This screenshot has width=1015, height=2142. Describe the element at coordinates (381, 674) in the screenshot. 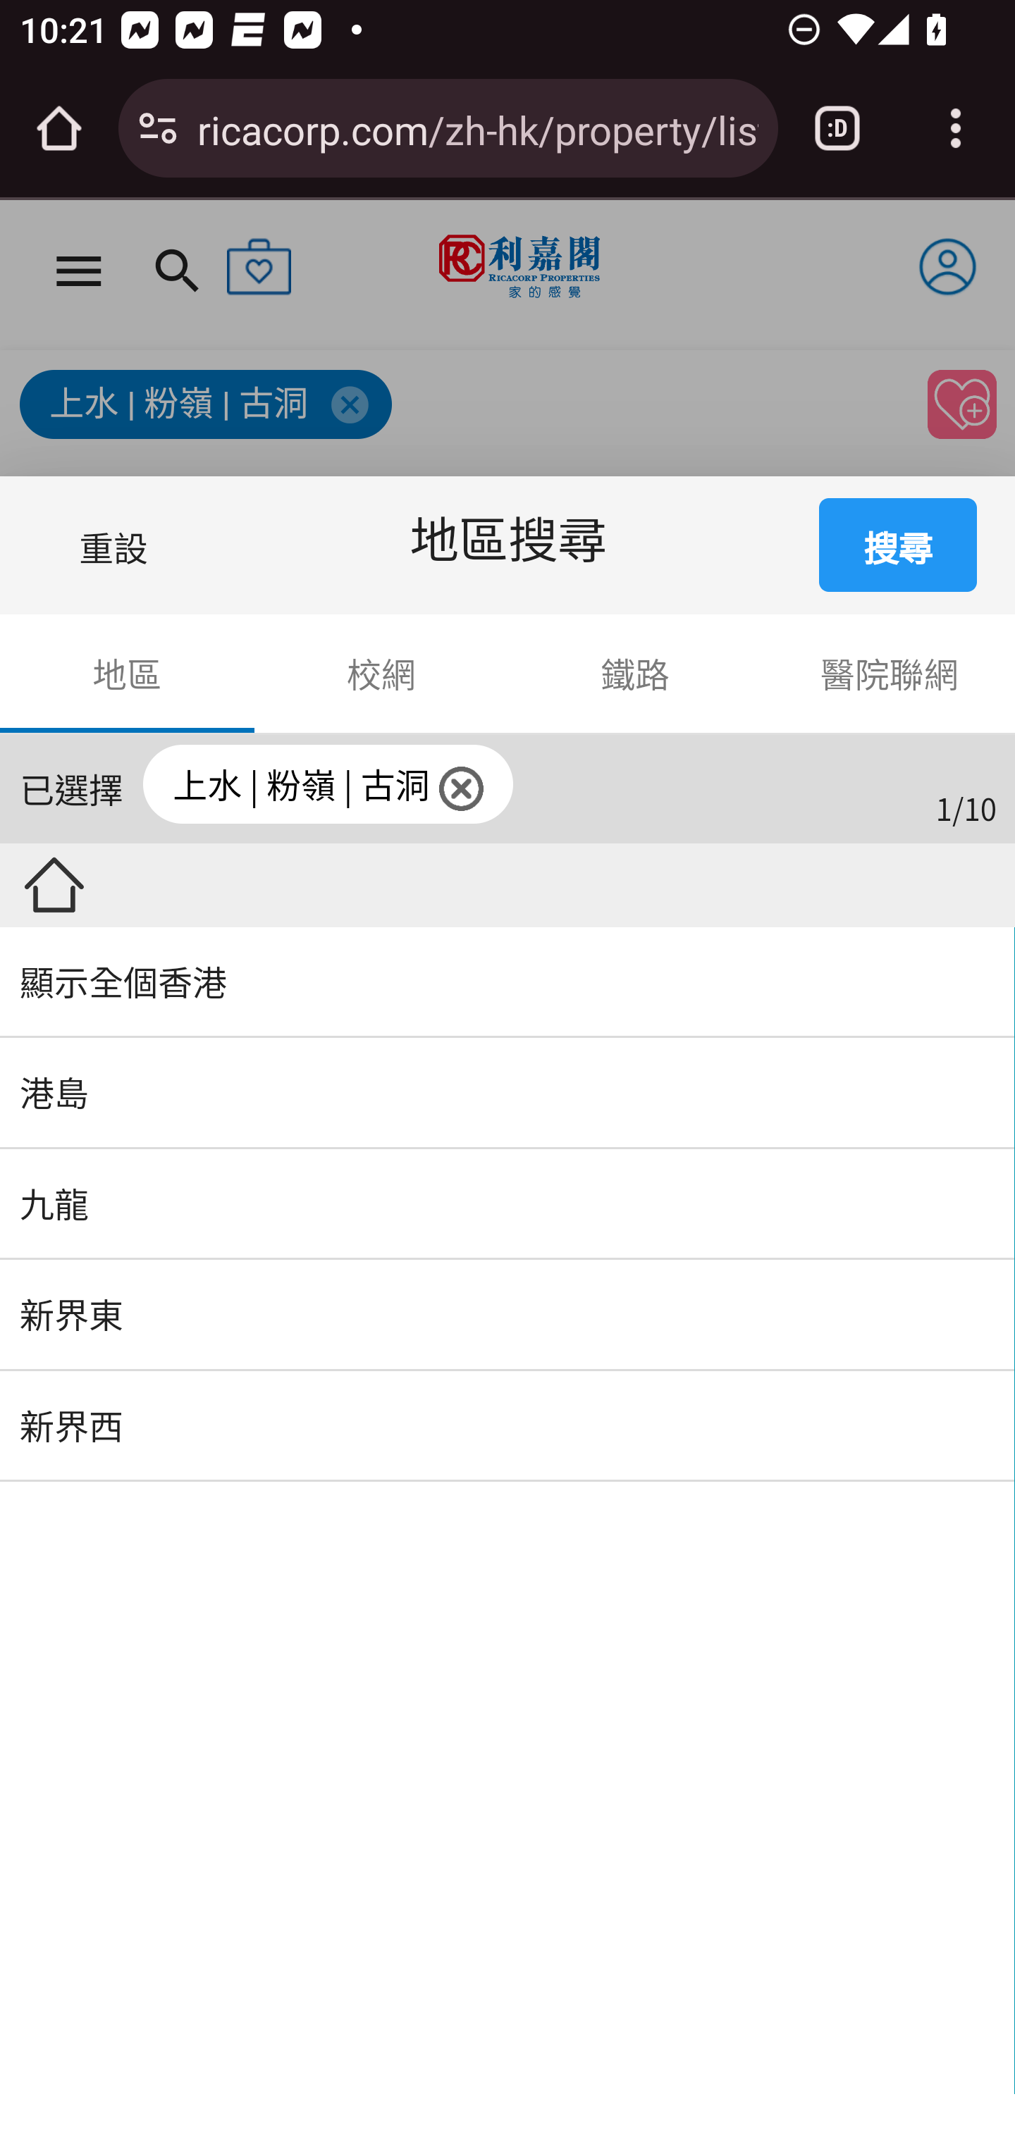

I see `校網` at that location.